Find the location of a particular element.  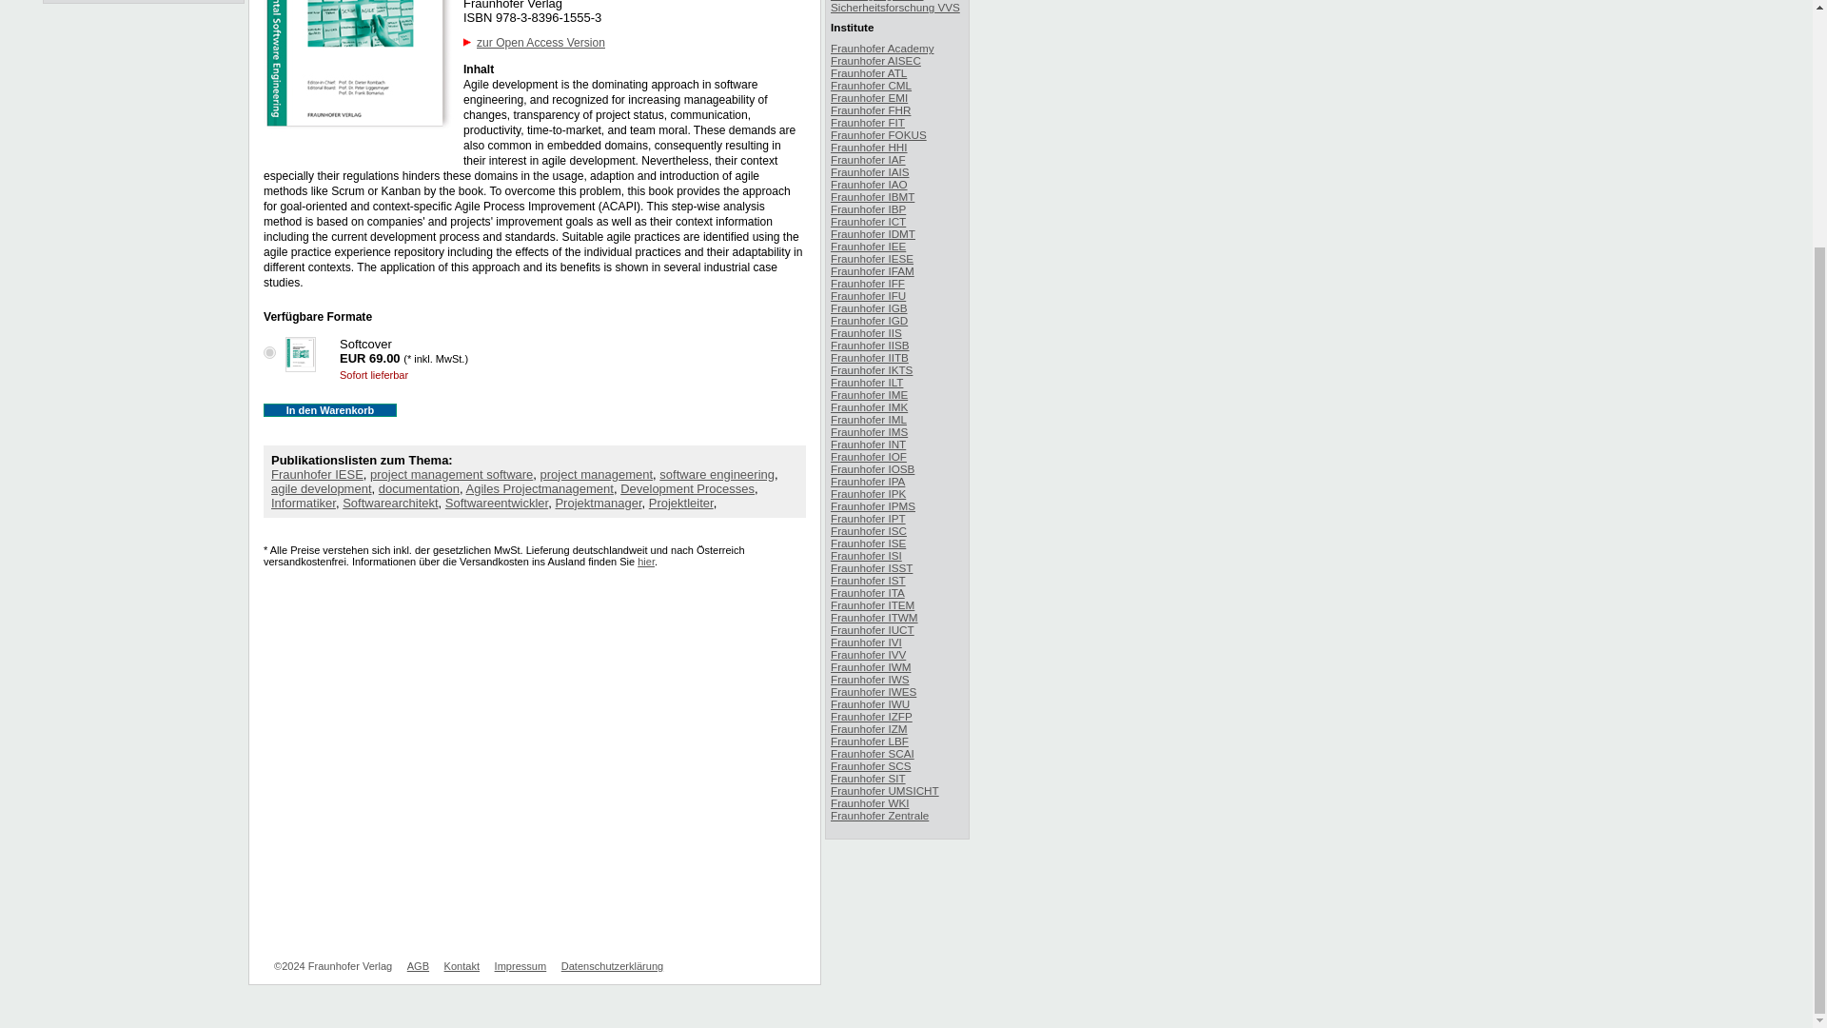

Fraunhofer Academy is located at coordinates (882, 48).